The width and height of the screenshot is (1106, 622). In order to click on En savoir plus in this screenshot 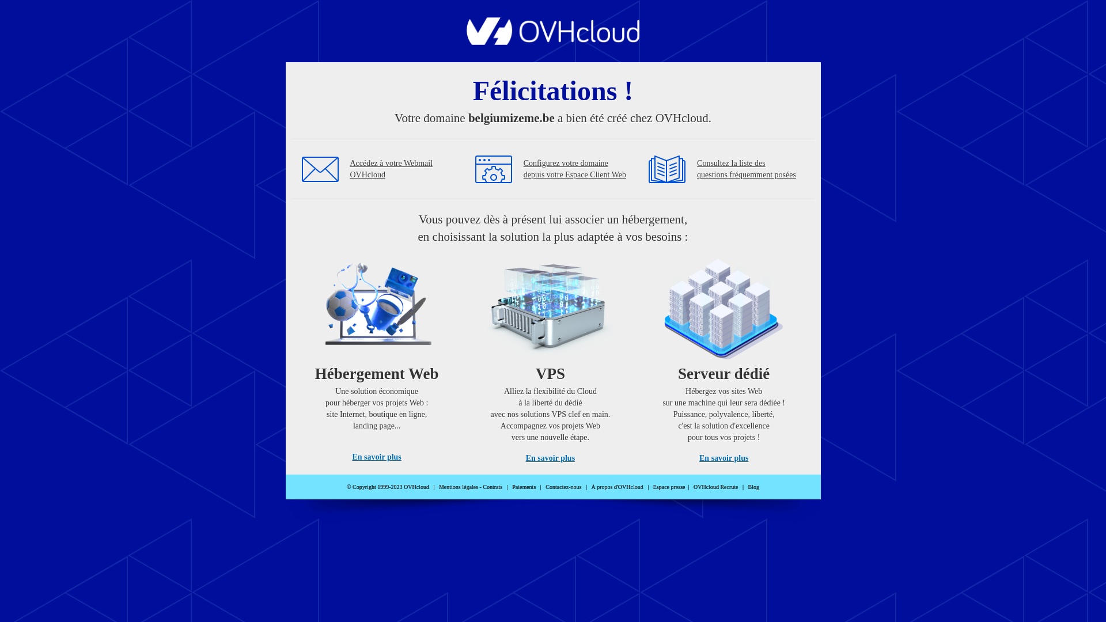, I will do `click(724, 458)`.